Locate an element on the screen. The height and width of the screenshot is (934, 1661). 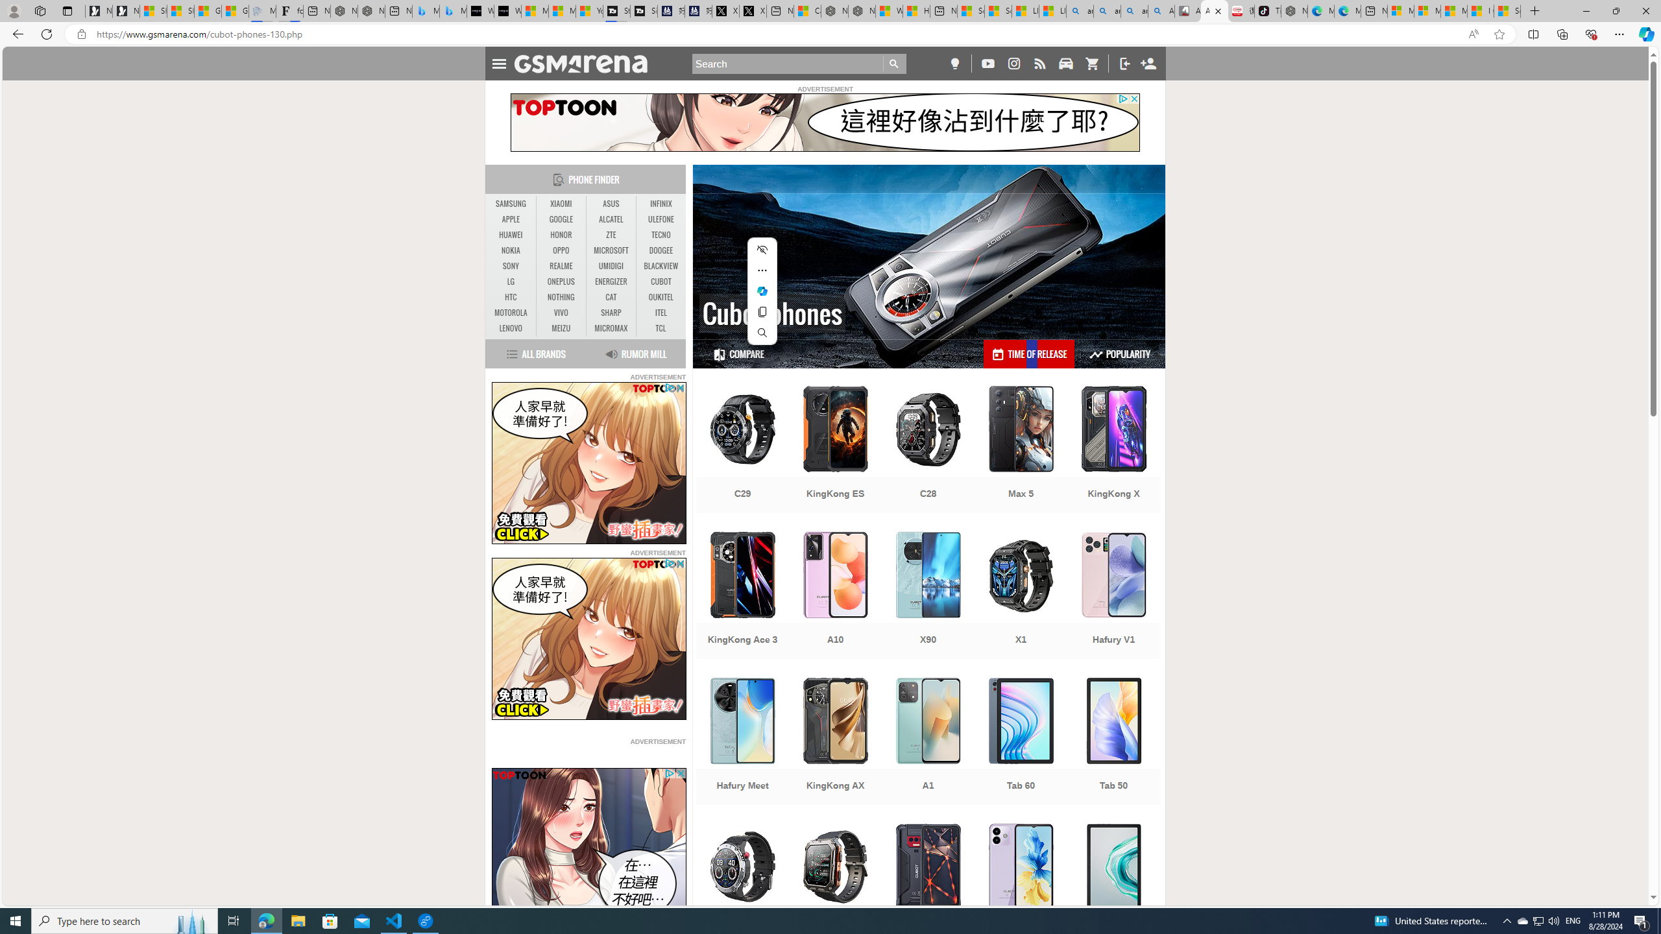
SAMSUNG is located at coordinates (511, 204).